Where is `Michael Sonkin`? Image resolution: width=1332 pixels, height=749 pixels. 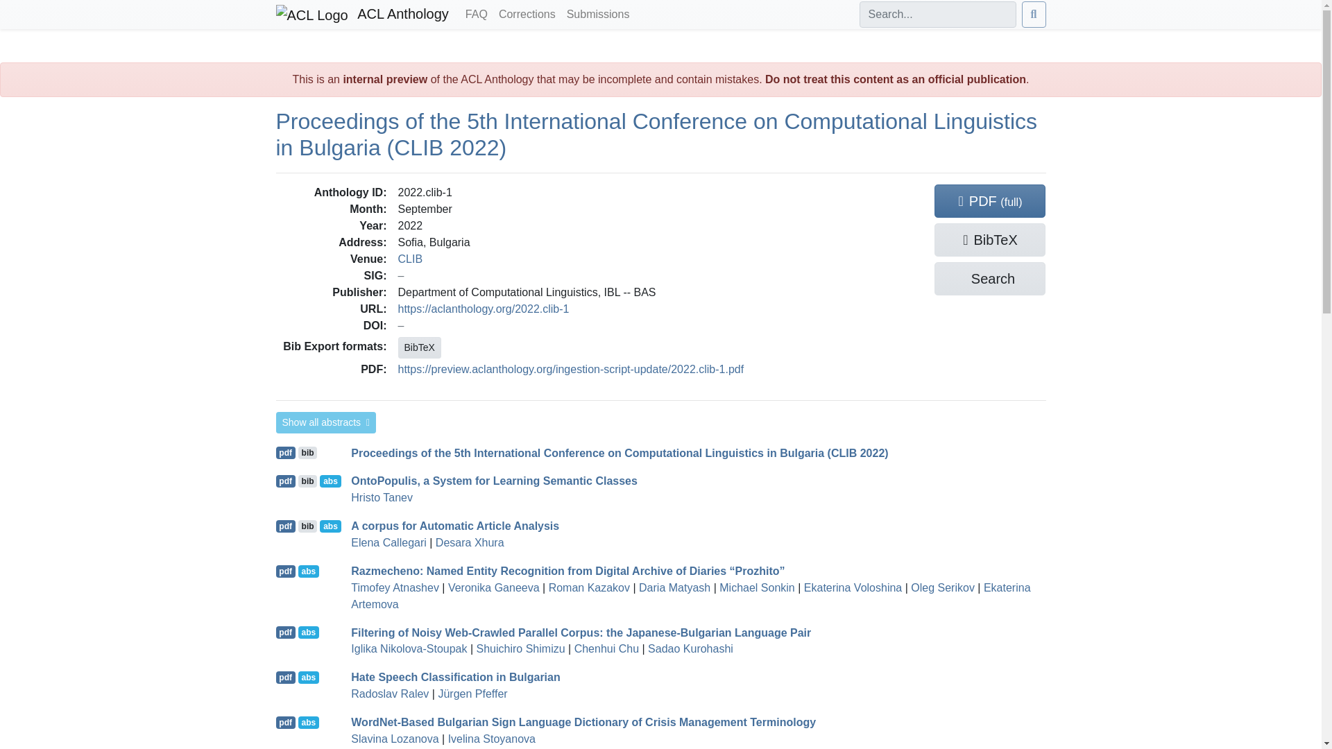
Michael Sonkin is located at coordinates (757, 588).